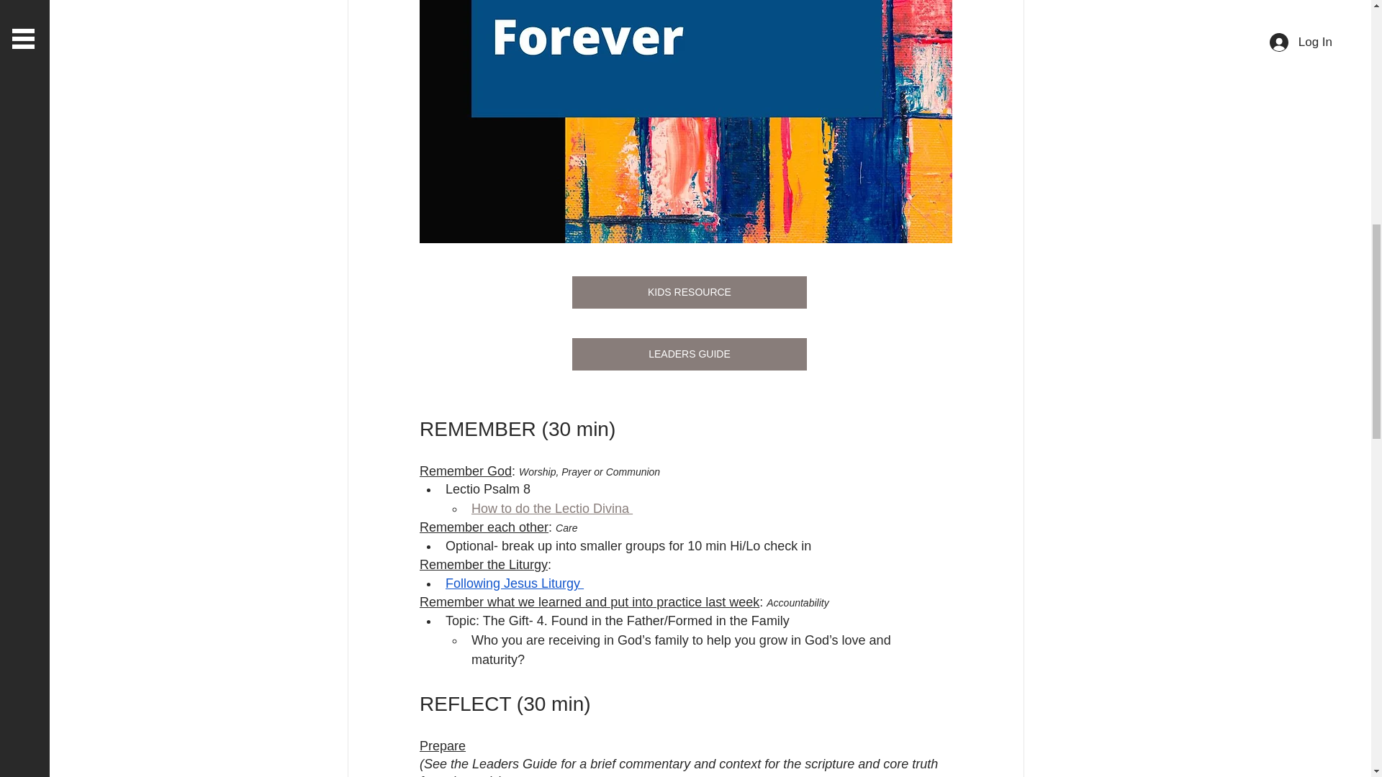 This screenshot has width=1382, height=777. What do you see at coordinates (514, 583) in the screenshot?
I see `Following Jesus Liturgy ` at bounding box center [514, 583].